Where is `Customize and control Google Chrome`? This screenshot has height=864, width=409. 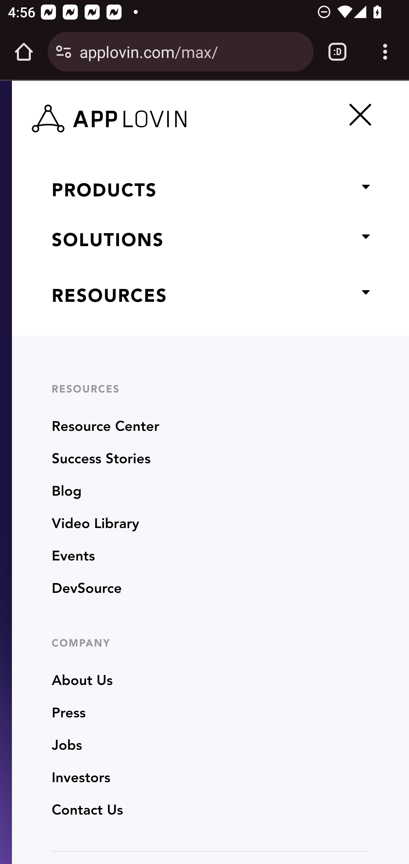
Customize and control Google Chrome is located at coordinates (385, 52).